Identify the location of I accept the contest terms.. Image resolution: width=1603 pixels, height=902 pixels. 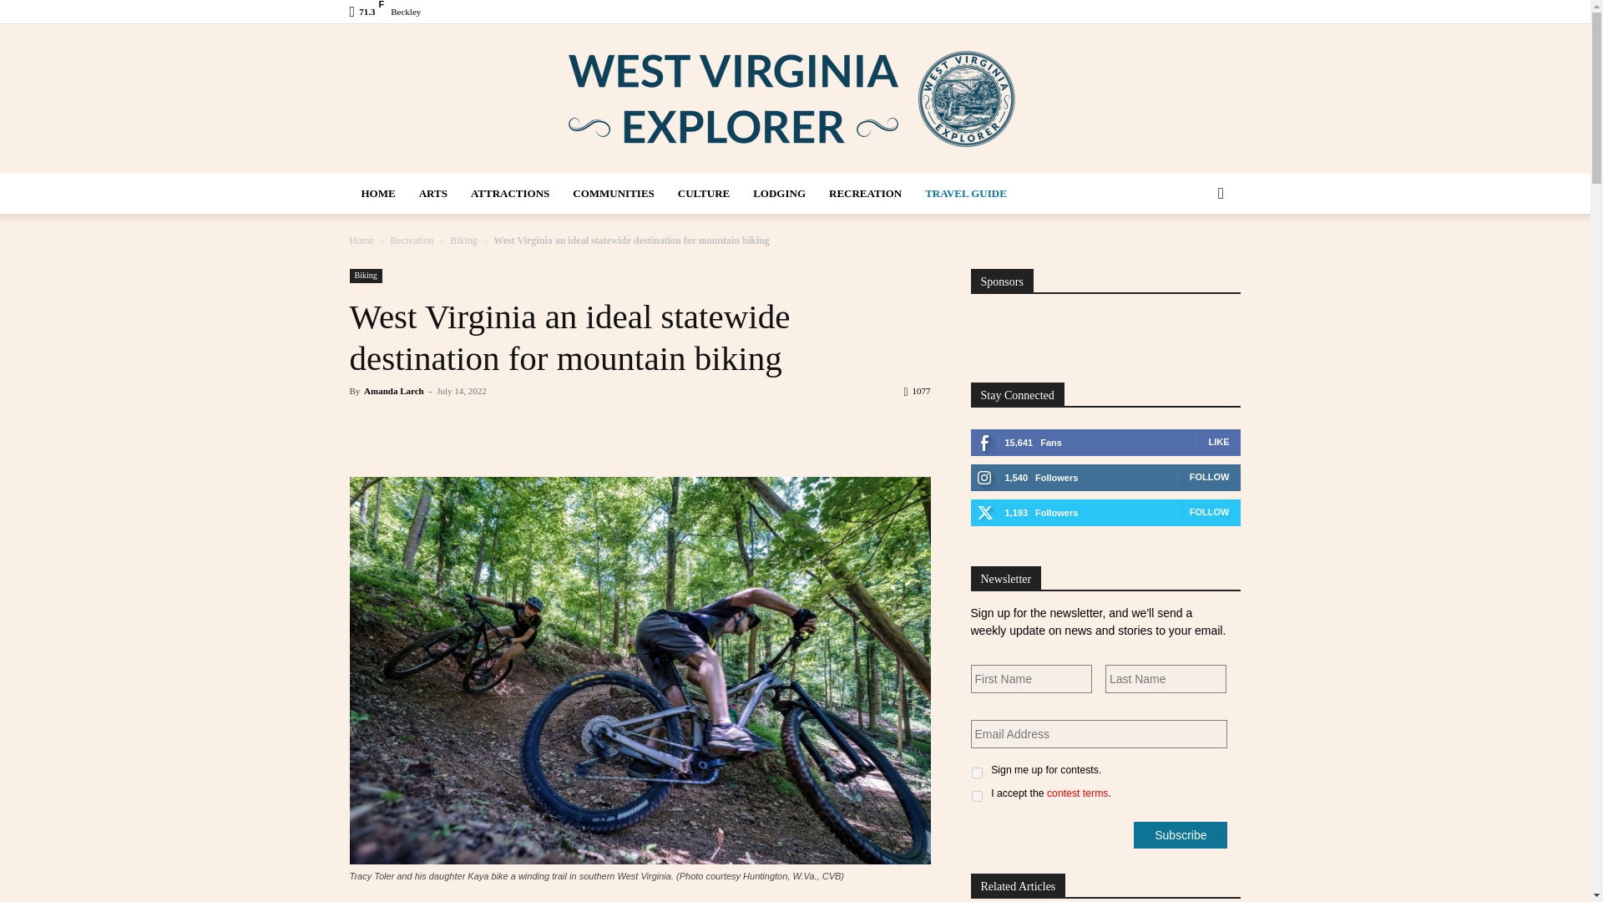
(977, 797).